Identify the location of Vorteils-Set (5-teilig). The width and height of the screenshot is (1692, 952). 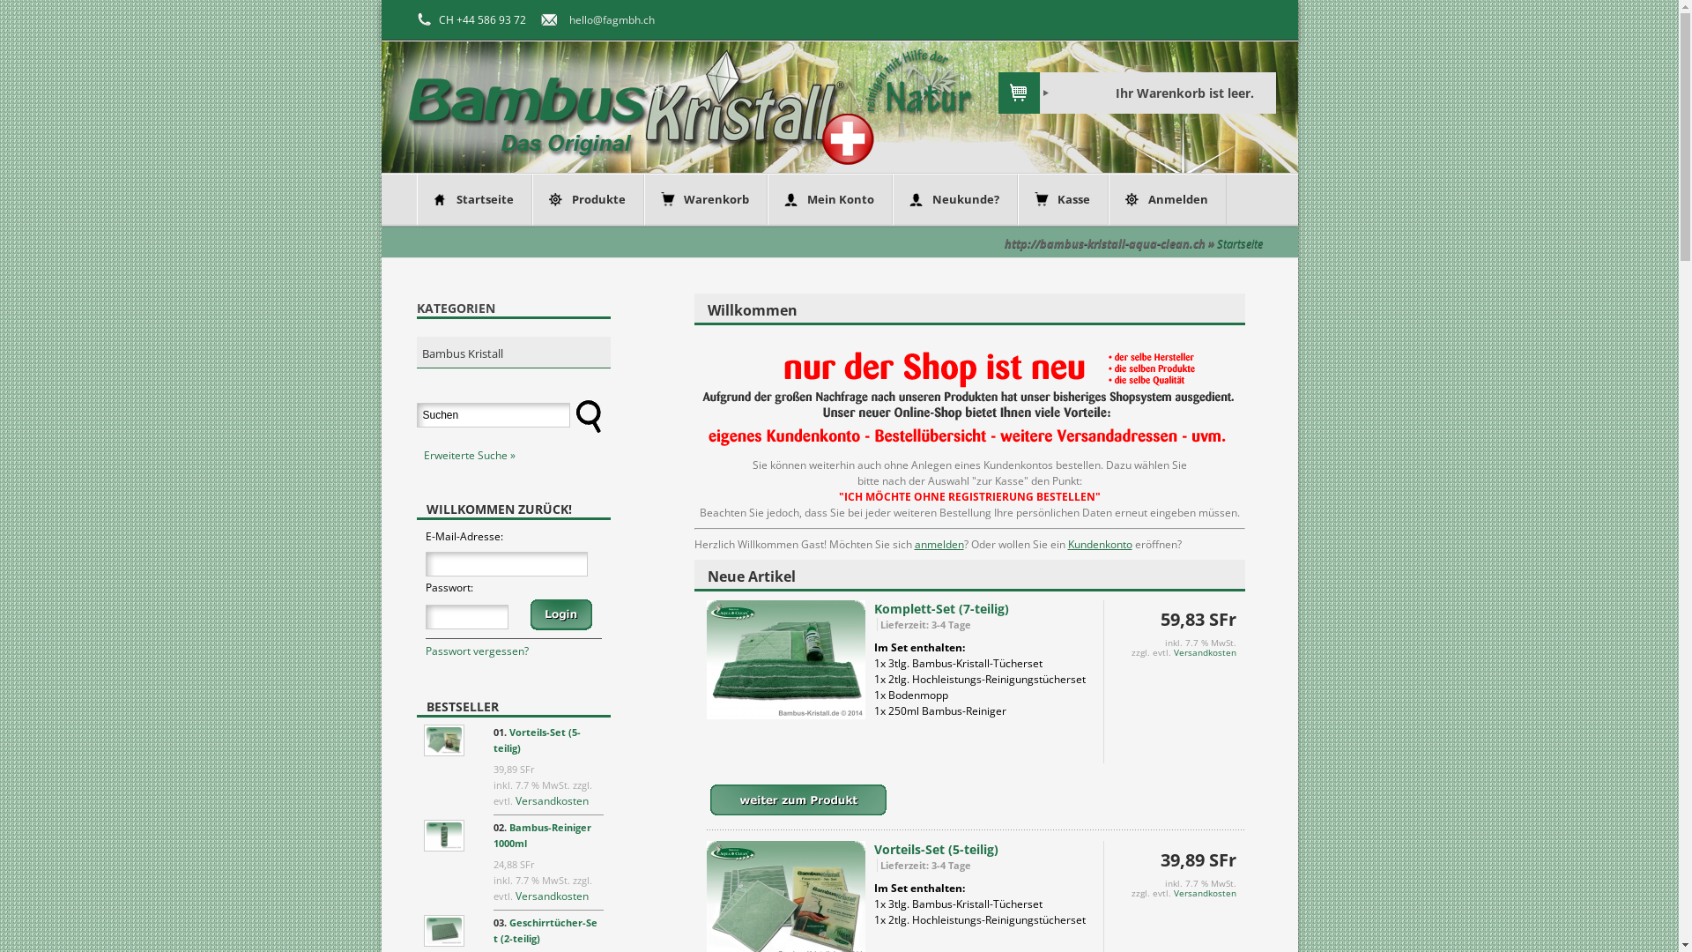
(936, 850).